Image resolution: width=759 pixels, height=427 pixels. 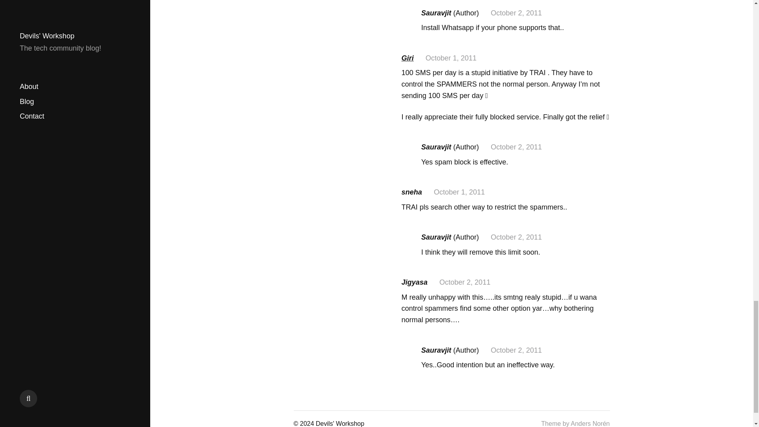 I want to click on Giri, so click(x=407, y=58).